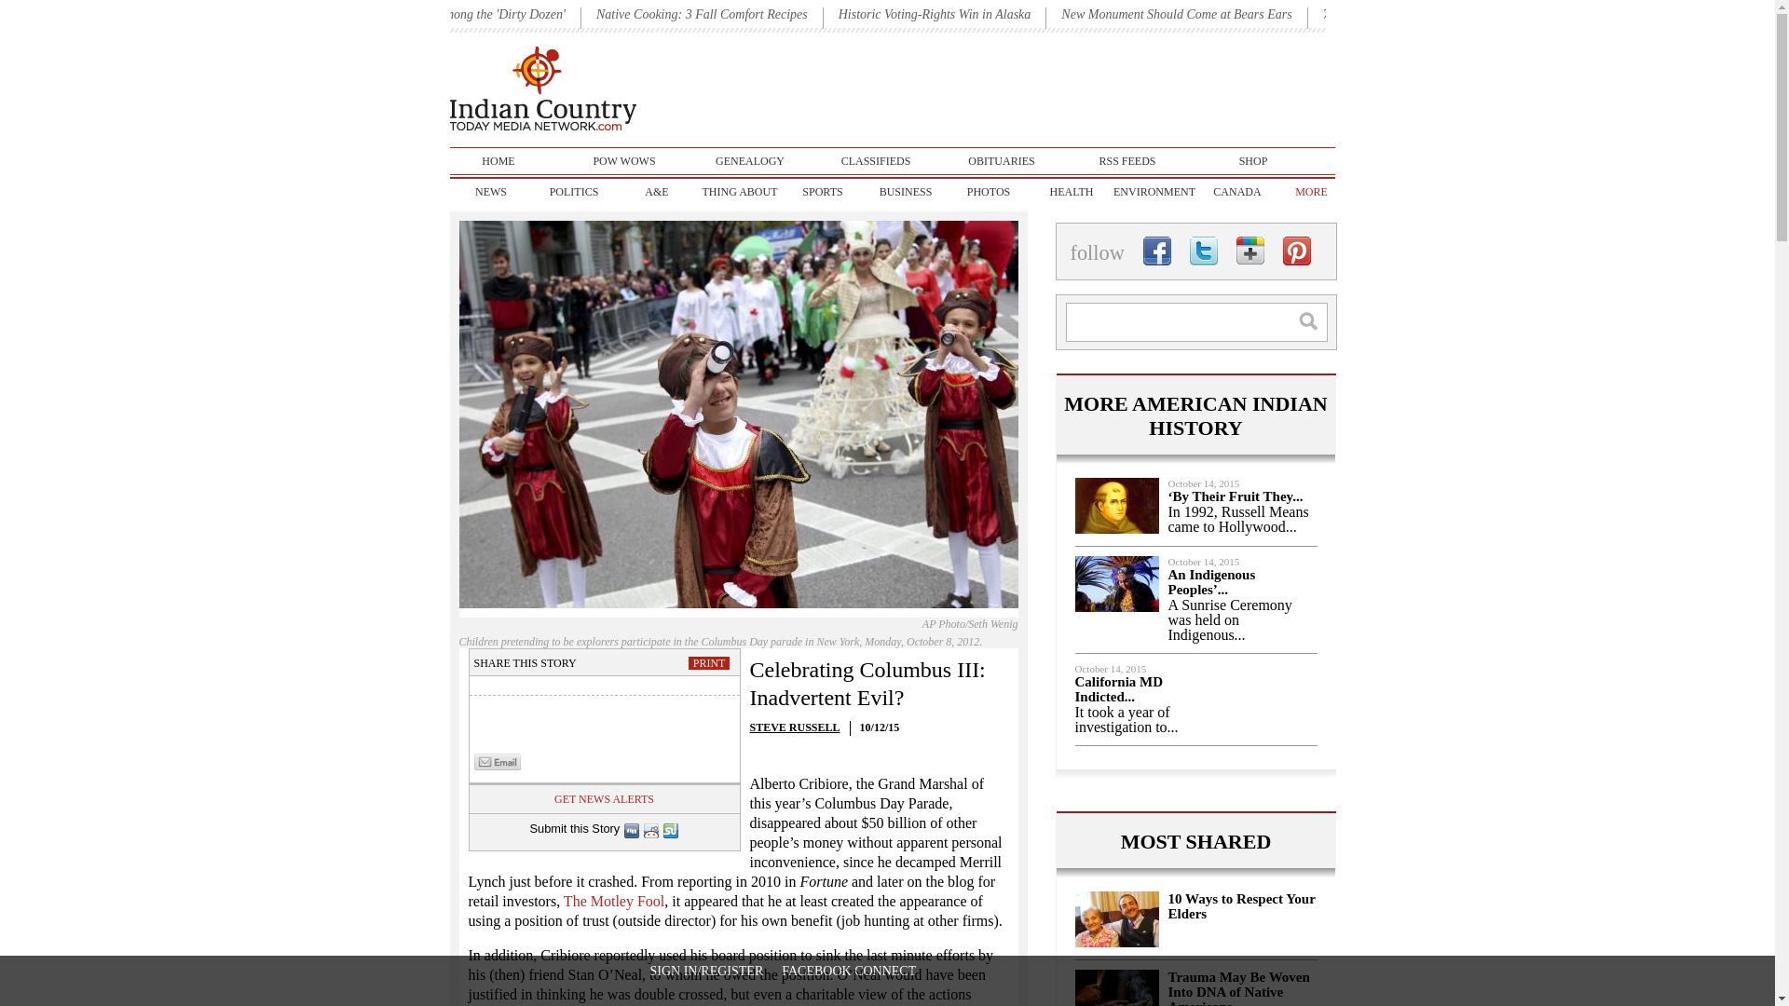 The width and height of the screenshot is (1789, 1006). What do you see at coordinates (1319, 192) in the screenshot?
I see `EDUCATION` at bounding box center [1319, 192].